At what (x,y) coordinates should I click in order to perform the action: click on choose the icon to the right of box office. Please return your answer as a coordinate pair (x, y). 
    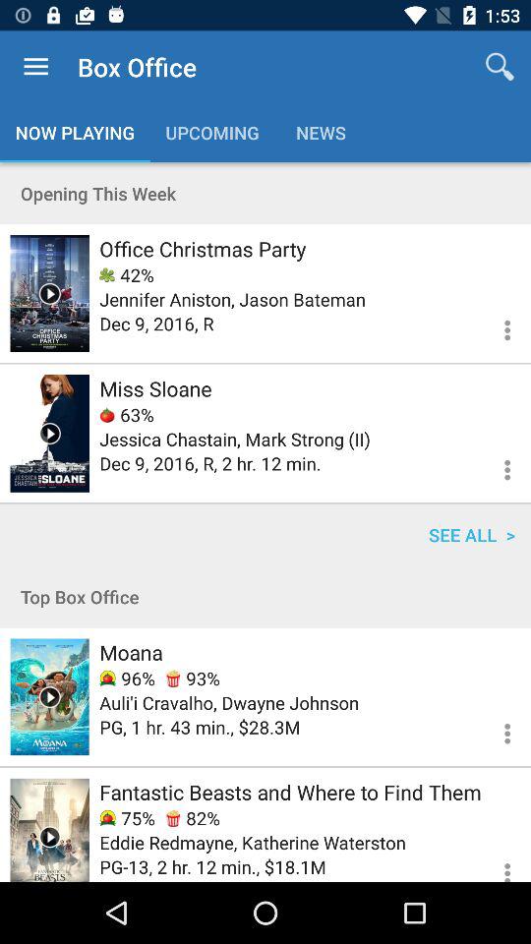
    Looking at the image, I should click on (500, 67).